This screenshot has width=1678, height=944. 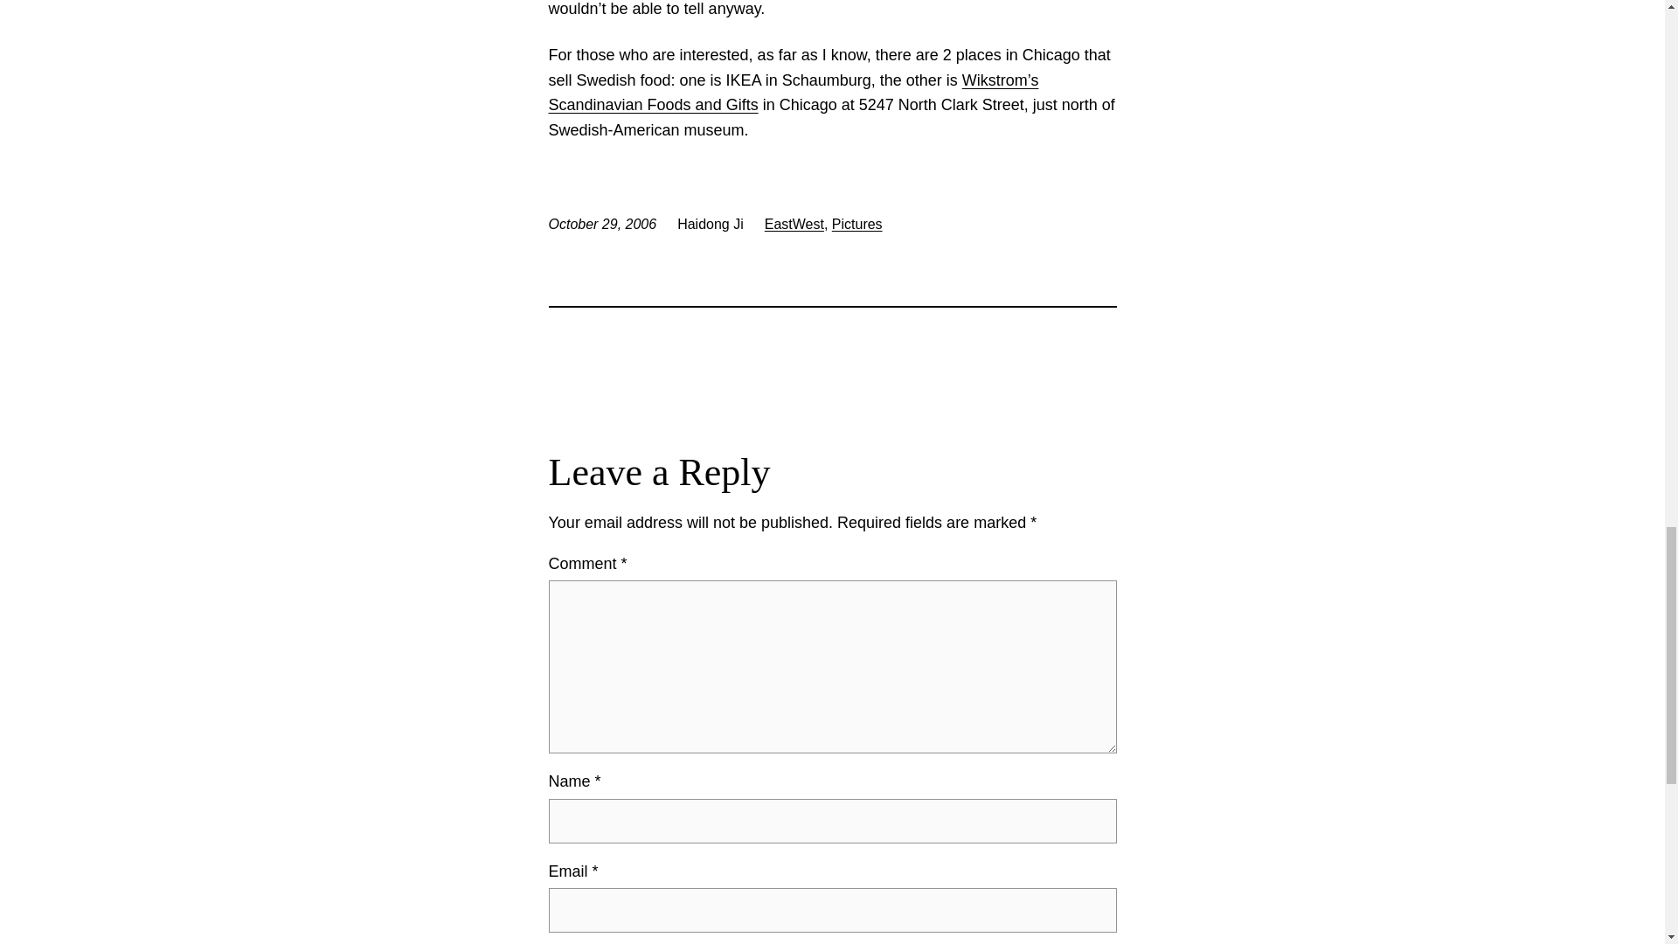 What do you see at coordinates (794, 224) in the screenshot?
I see `EastWest` at bounding box center [794, 224].